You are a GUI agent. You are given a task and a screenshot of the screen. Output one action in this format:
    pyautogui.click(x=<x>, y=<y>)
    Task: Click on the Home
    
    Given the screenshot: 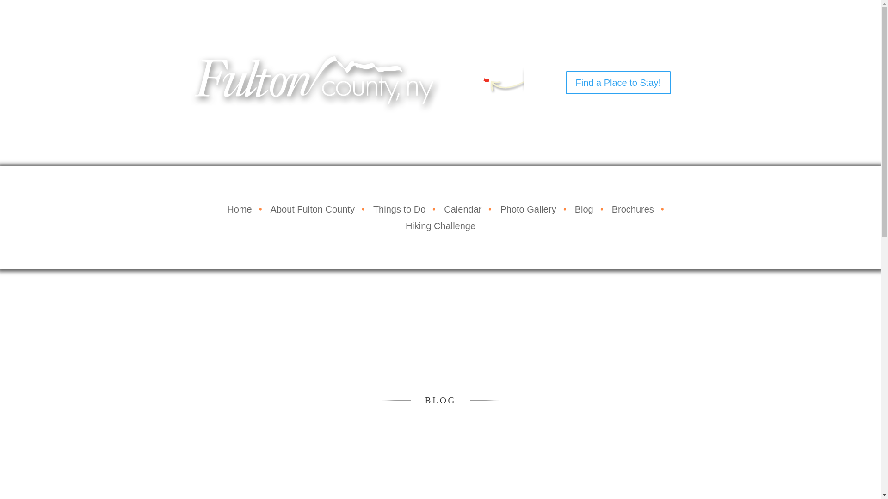 What is the action you would take?
    pyautogui.click(x=239, y=209)
    